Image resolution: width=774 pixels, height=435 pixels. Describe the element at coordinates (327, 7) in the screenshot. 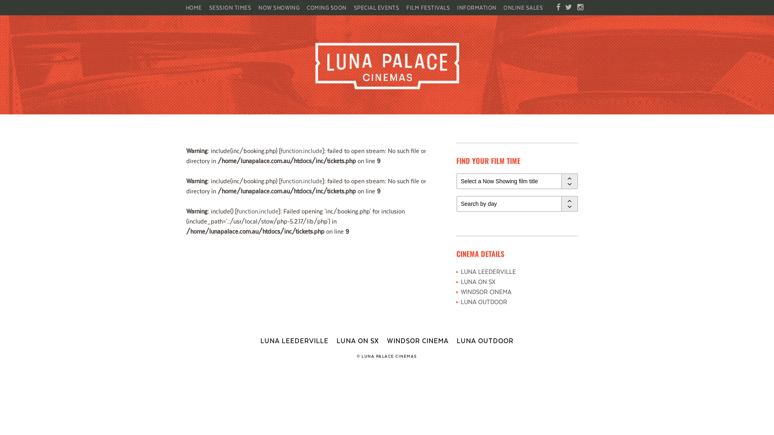

I see `COMING SOON` at that location.